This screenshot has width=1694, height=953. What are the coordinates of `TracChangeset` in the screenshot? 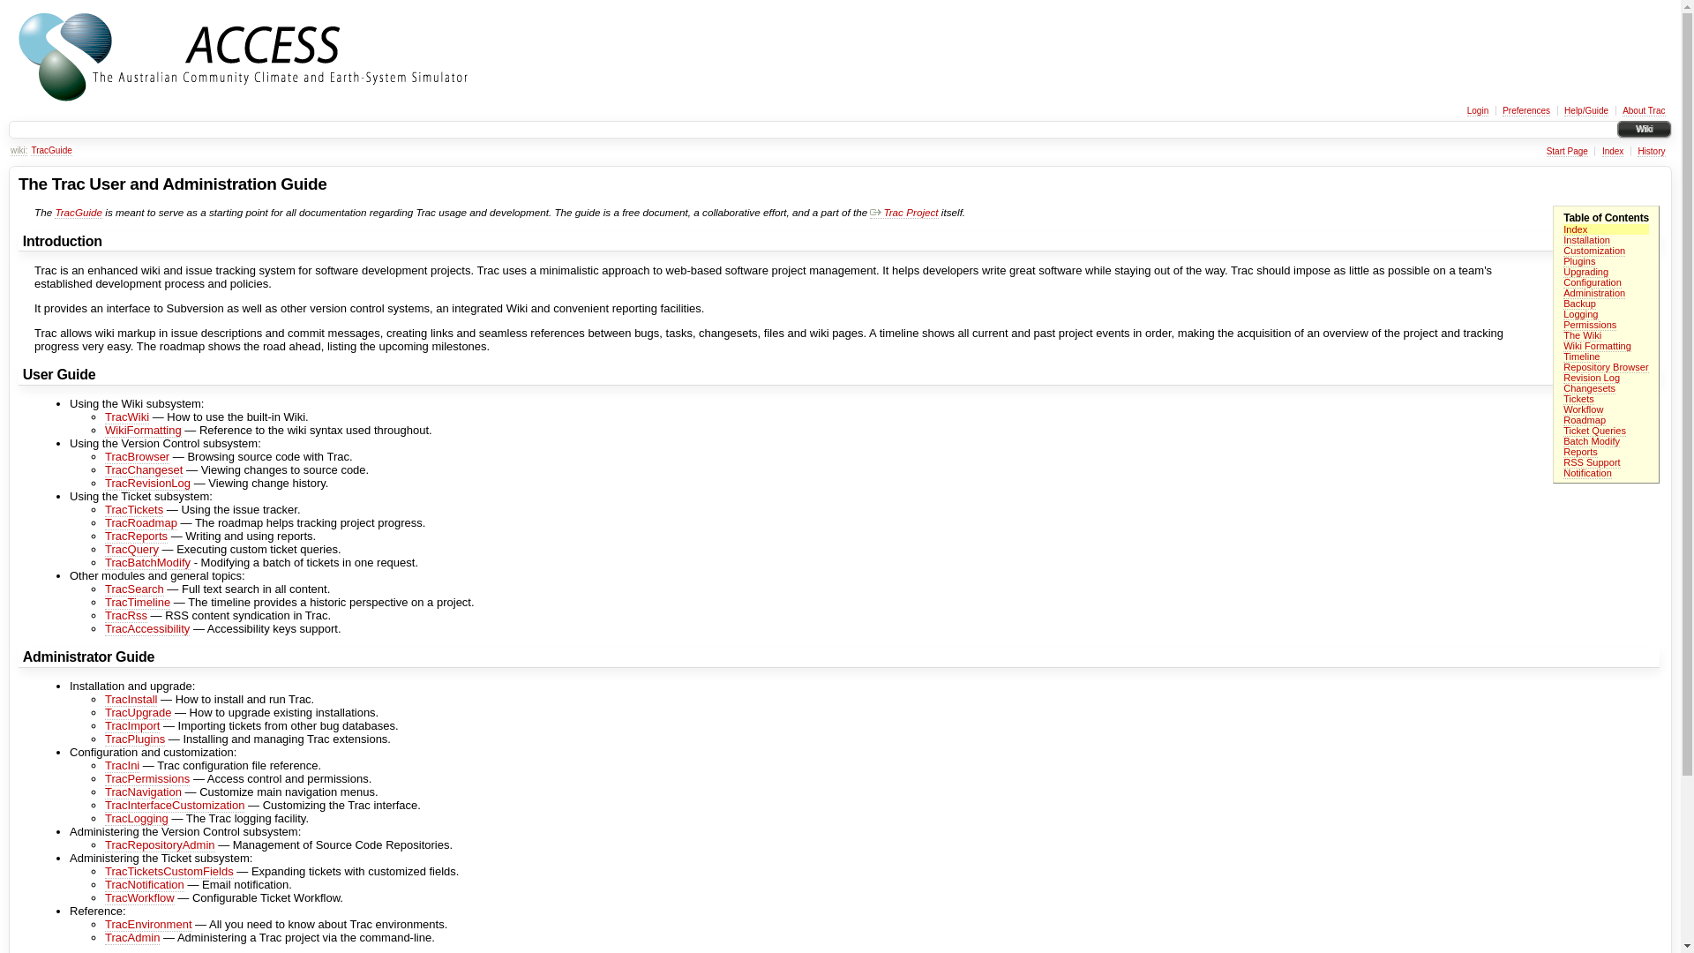 It's located at (144, 470).